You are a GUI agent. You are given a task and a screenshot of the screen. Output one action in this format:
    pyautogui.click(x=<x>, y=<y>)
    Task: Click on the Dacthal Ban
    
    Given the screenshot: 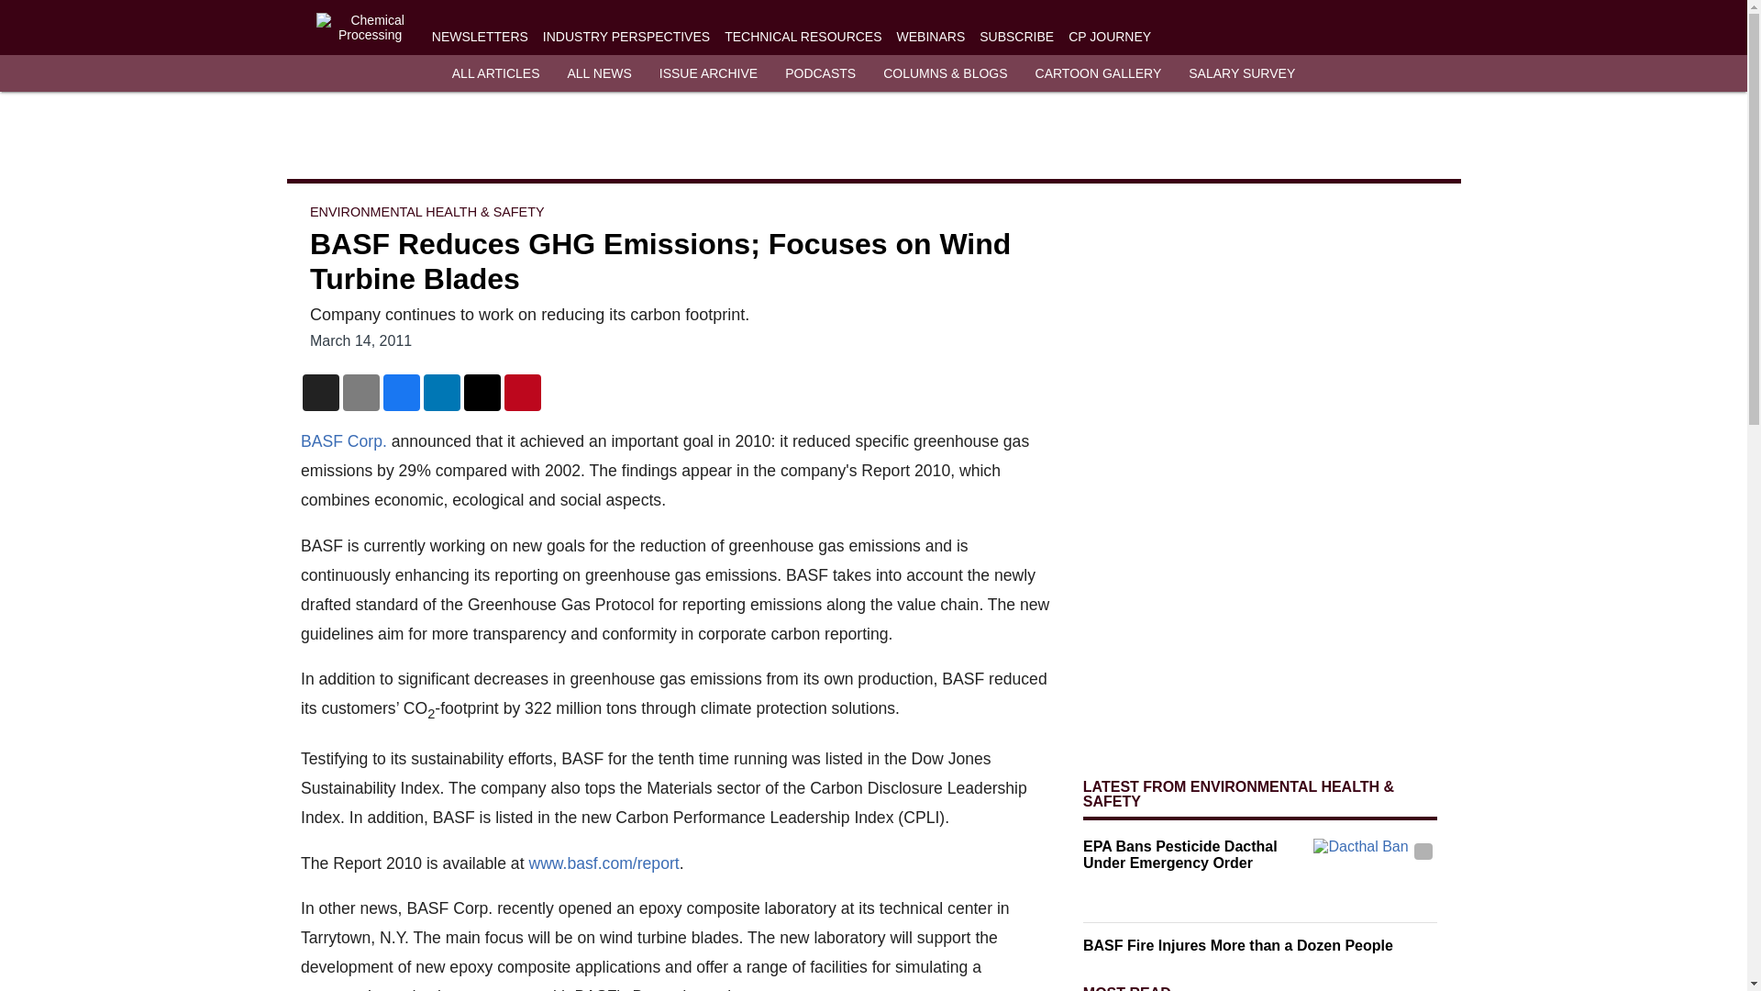 What is the action you would take?
    pyautogui.click(x=1375, y=873)
    